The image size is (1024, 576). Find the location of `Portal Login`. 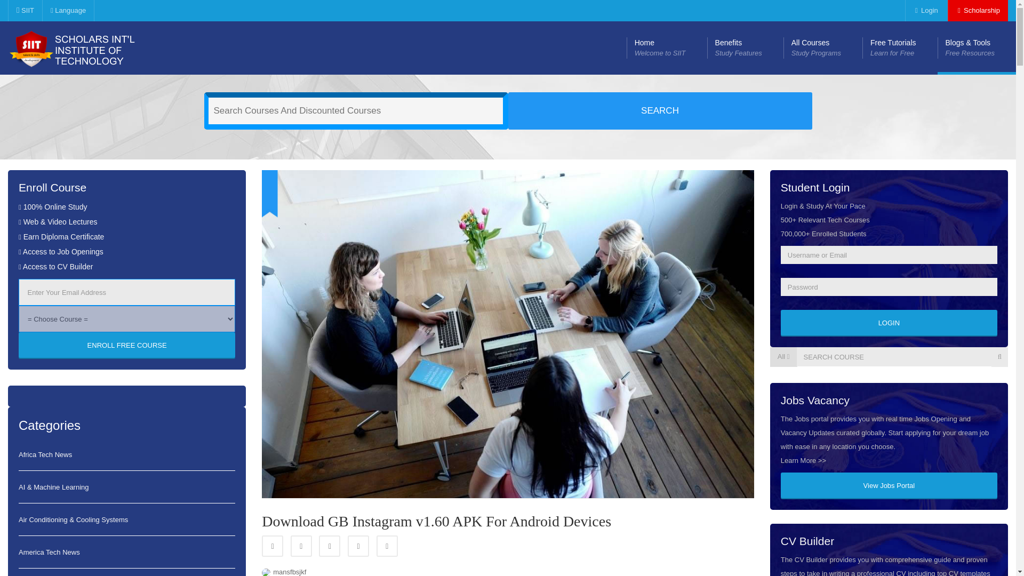

Portal Login is located at coordinates (925, 11).